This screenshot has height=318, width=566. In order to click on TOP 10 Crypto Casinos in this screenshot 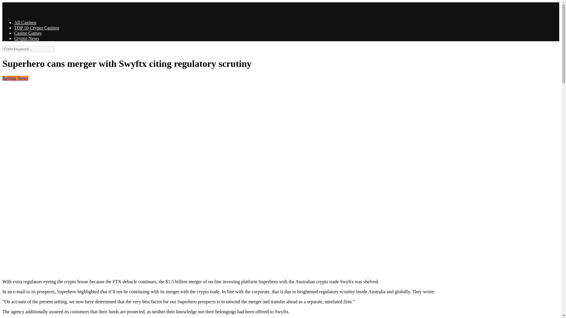, I will do `click(37, 28)`.